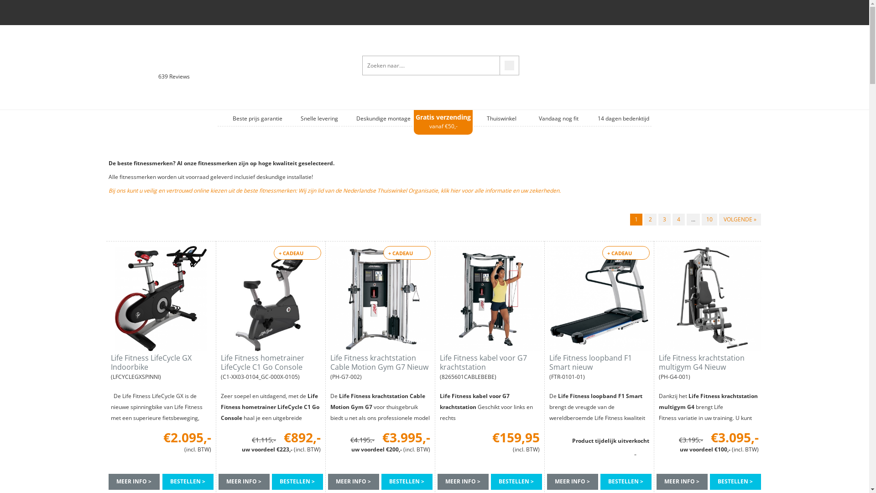 Image resolution: width=876 pixels, height=493 pixels. Describe the element at coordinates (271, 362) in the screenshot. I see `Life Fitness hometrainer LifeCycle C1 Go Console` at that location.